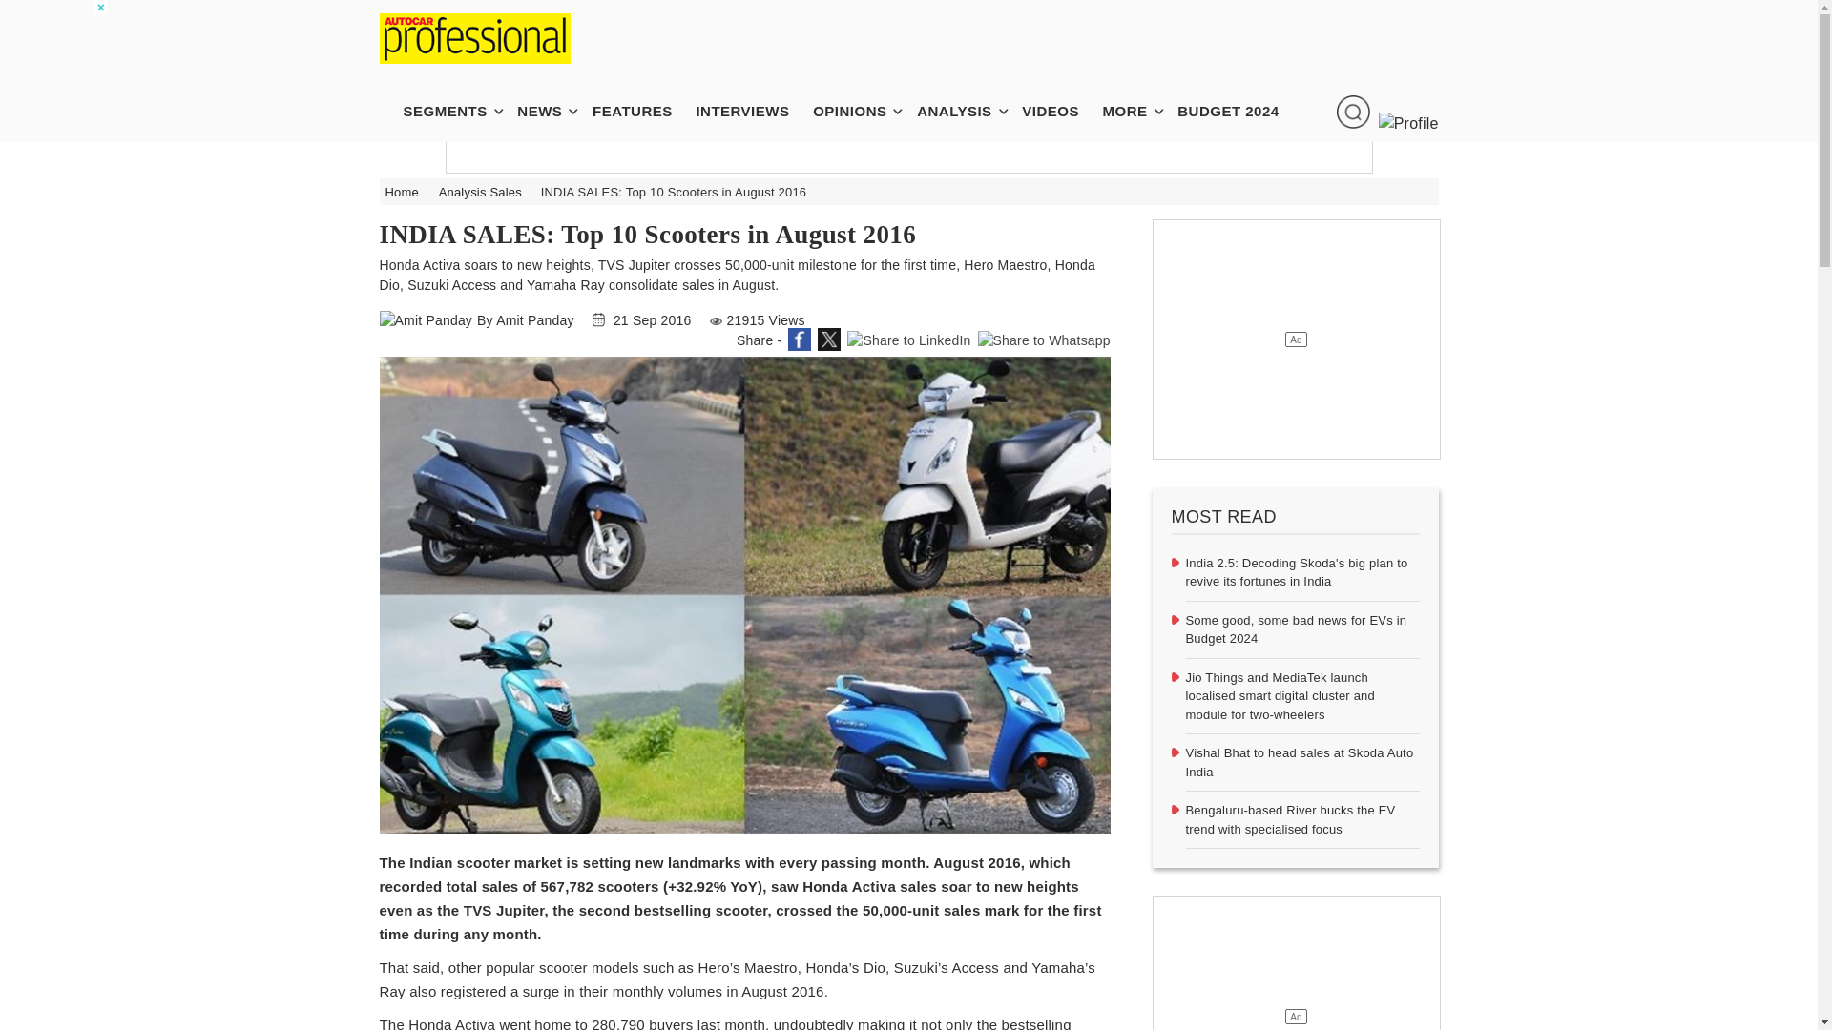 The height and width of the screenshot is (1030, 1832). I want to click on ANALYSIS, so click(964, 111).